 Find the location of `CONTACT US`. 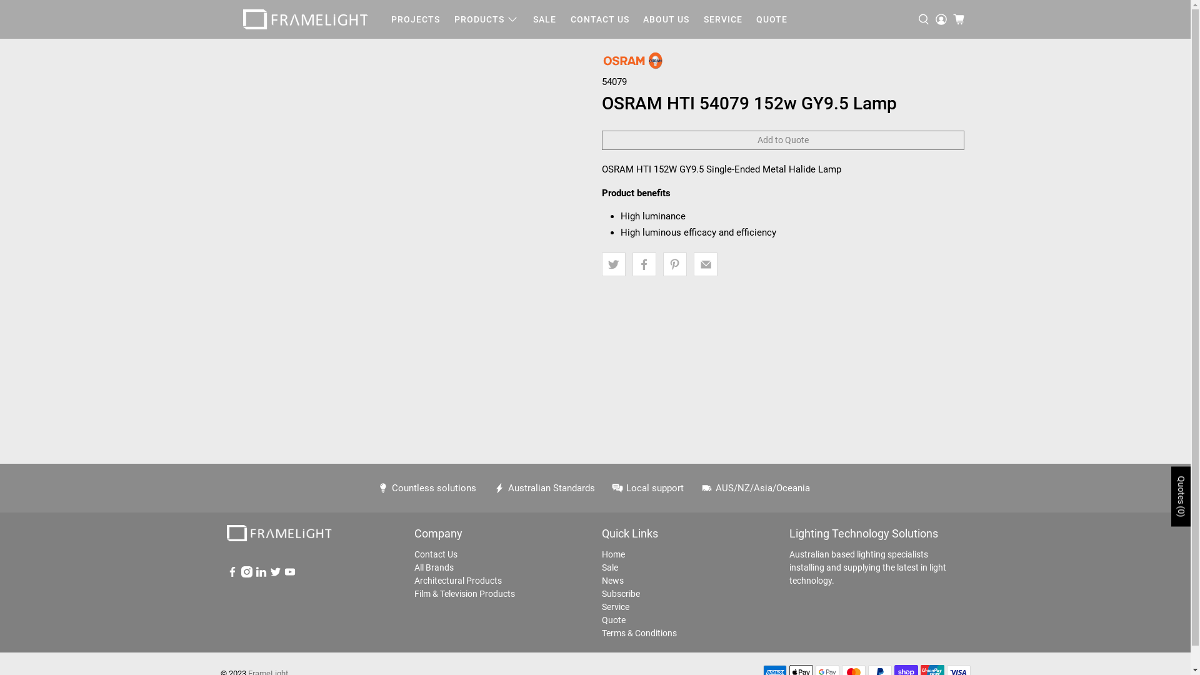

CONTACT US is located at coordinates (599, 20).